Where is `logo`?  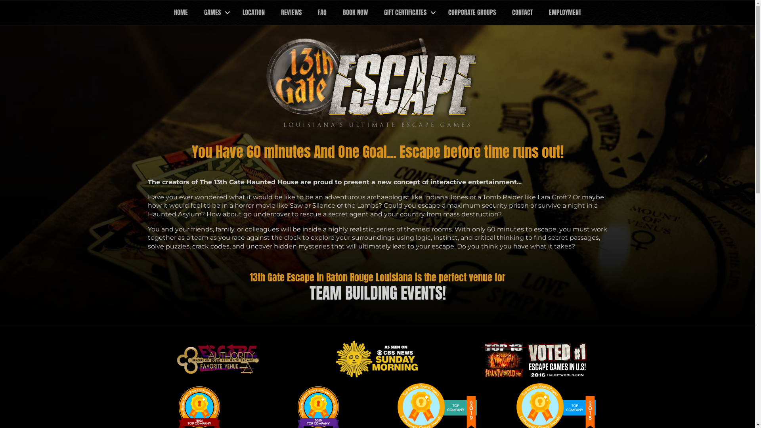
logo is located at coordinates (377, 85).